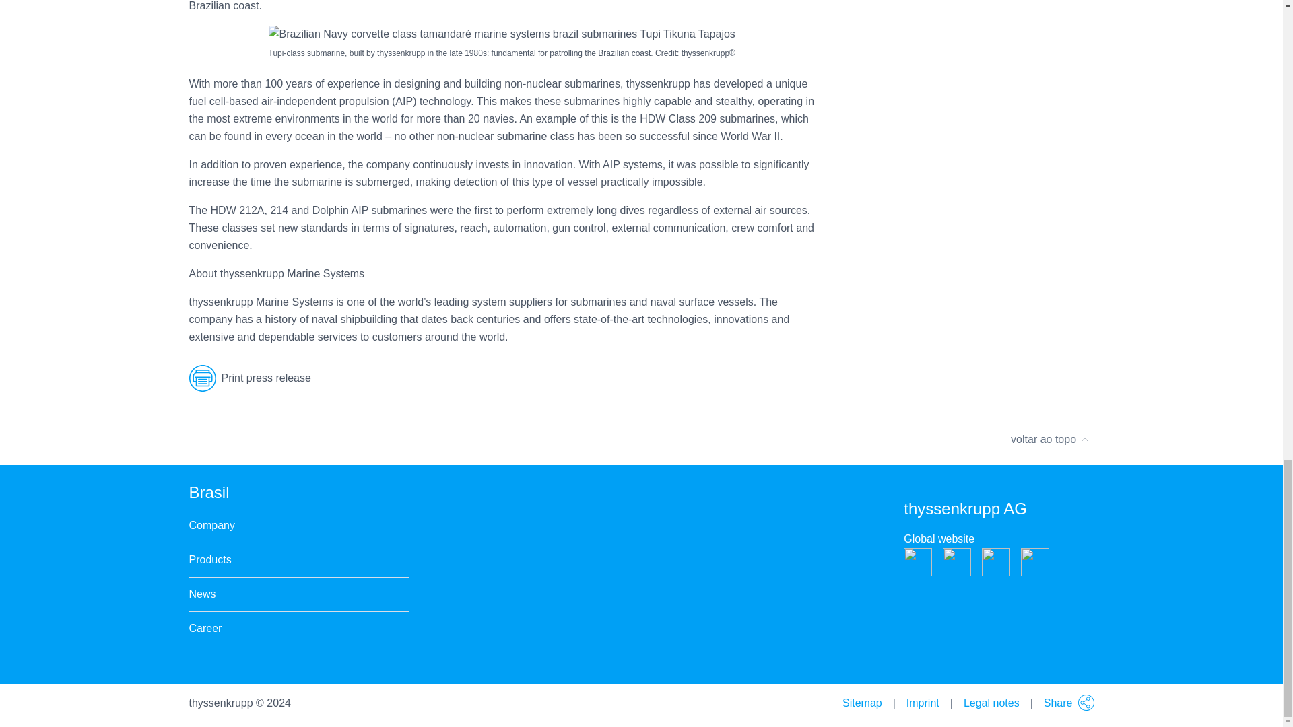  What do you see at coordinates (923, 703) in the screenshot?
I see `Imprint` at bounding box center [923, 703].